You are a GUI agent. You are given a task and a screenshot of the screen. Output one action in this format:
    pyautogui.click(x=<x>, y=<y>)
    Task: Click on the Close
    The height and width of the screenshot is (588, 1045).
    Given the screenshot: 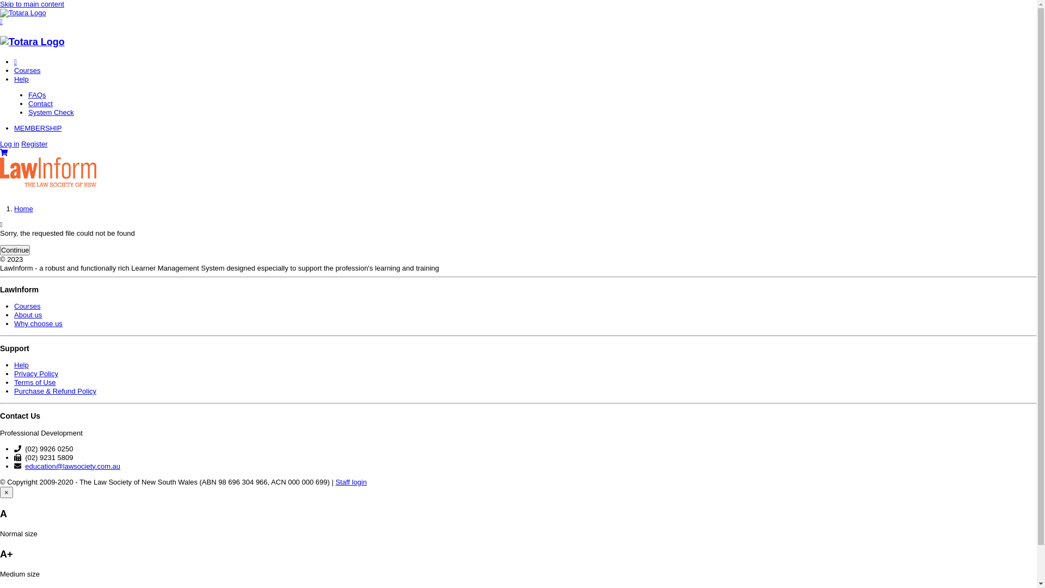 What is the action you would take?
    pyautogui.click(x=15, y=62)
    